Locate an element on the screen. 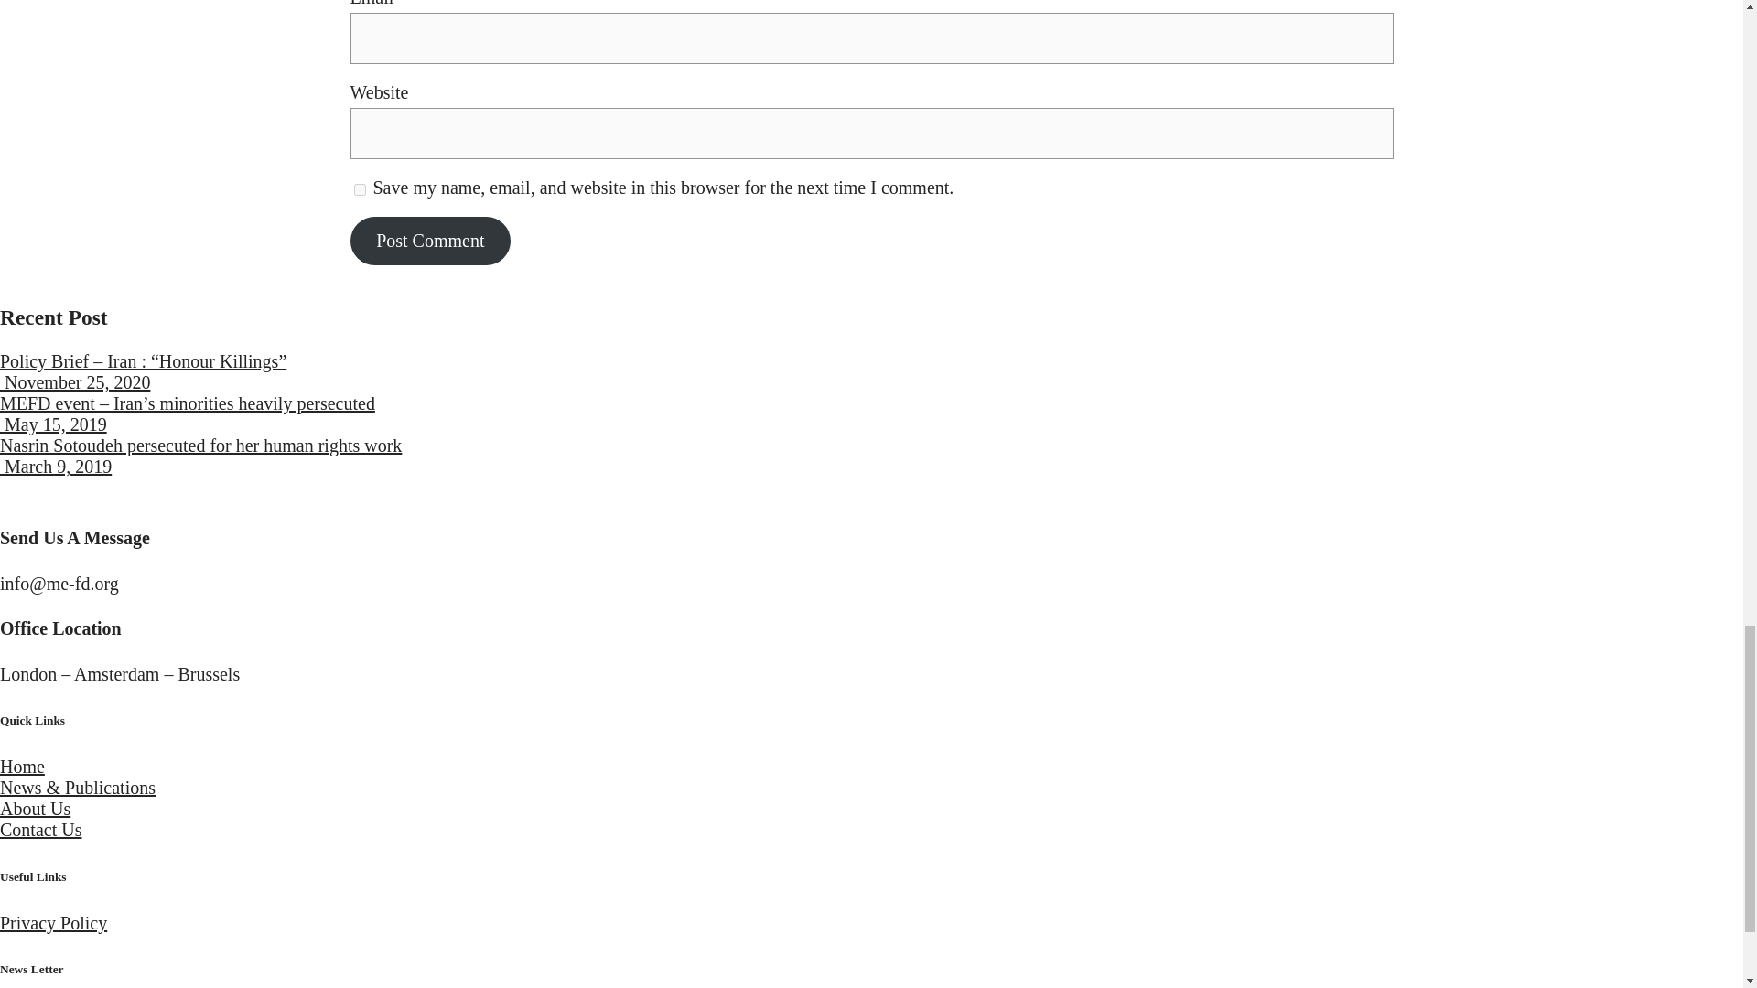  Contact Us is located at coordinates (40, 830).